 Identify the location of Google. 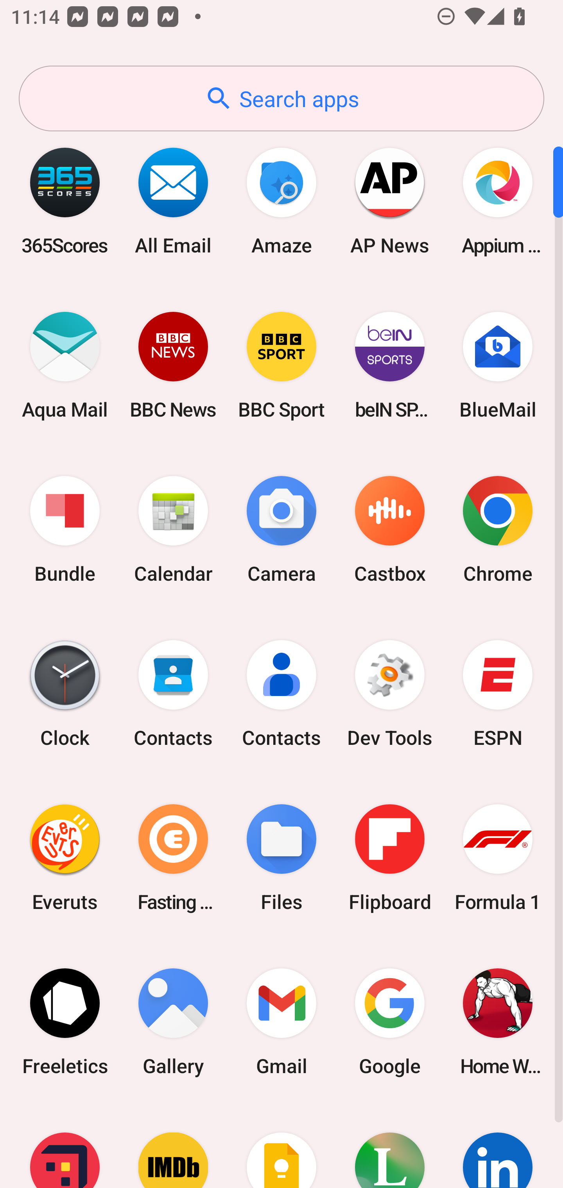
(389, 1022).